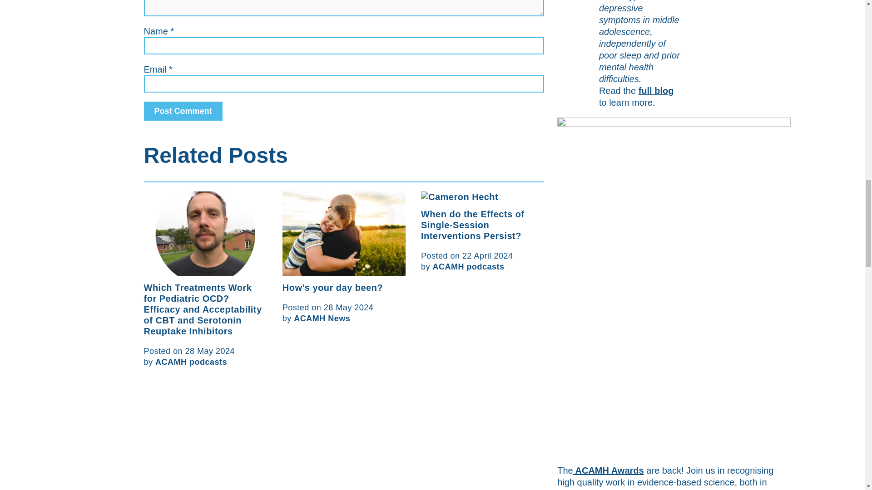  What do you see at coordinates (191, 362) in the screenshot?
I see `Posts by ACAMH podcasts` at bounding box center [191, 362].